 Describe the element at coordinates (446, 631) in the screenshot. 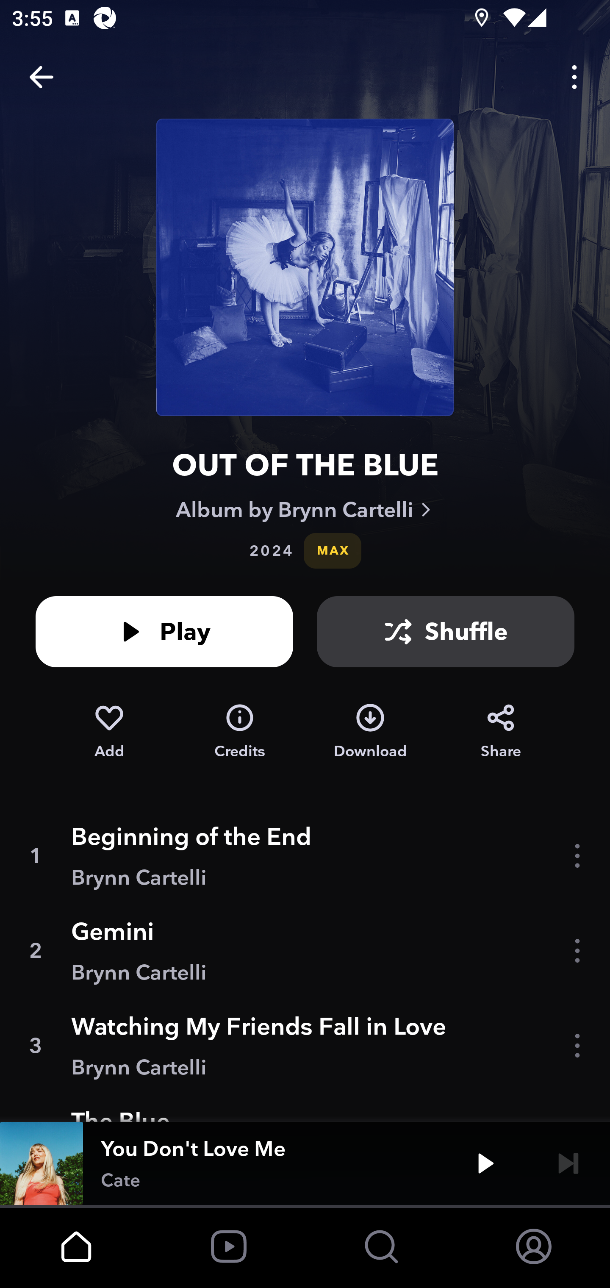

I see `Shuffle` at that location.